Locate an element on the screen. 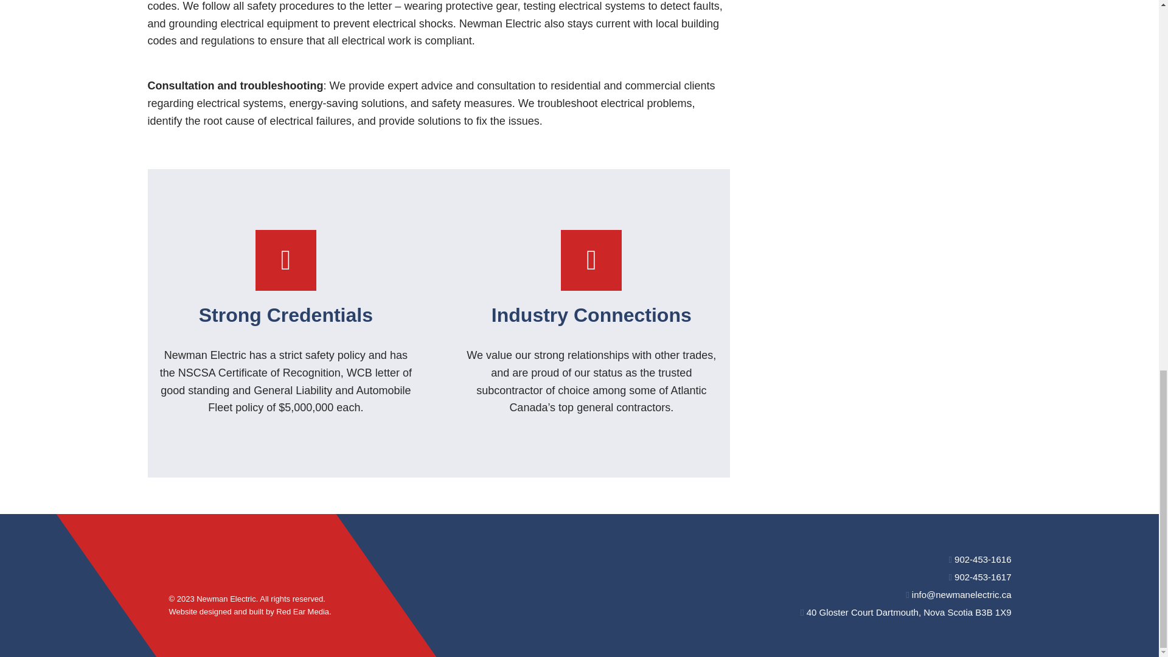 The image size is (1168, 657). 40 Gloster Court Dartmouth, Nova Scotia B3B 1X9 is located at coordinates (905, 612).